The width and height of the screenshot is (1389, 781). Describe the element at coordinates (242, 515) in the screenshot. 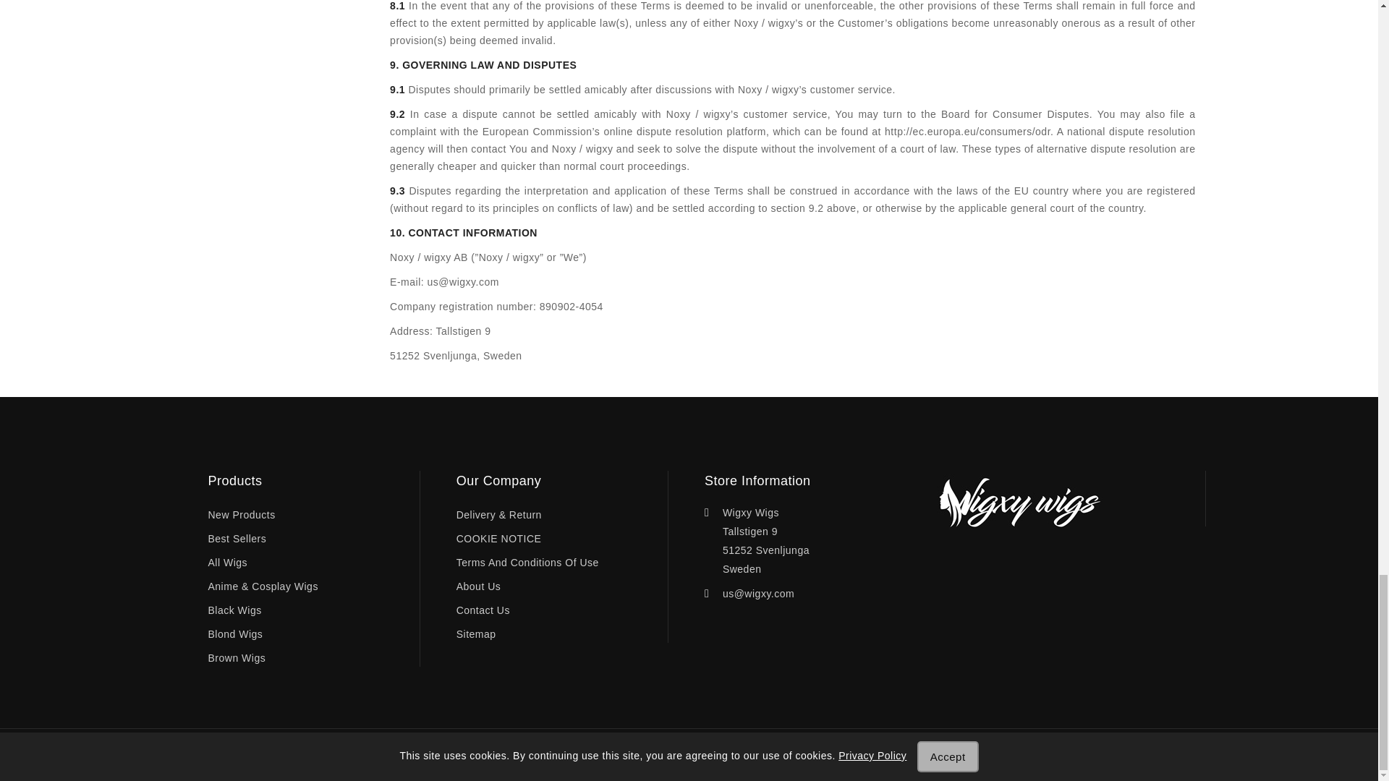

I see `New Products` at that location.